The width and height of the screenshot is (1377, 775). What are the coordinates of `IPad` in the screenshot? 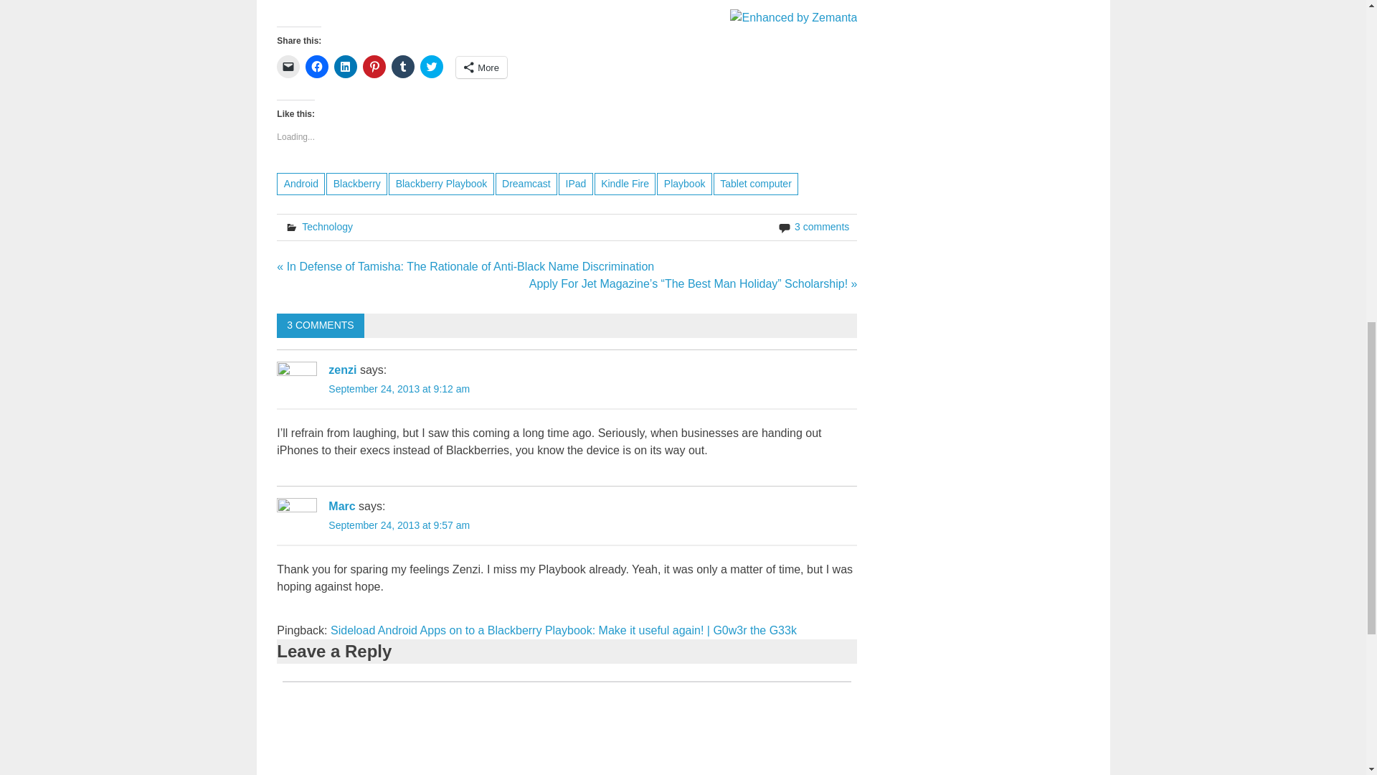 It's located at (576, 184).